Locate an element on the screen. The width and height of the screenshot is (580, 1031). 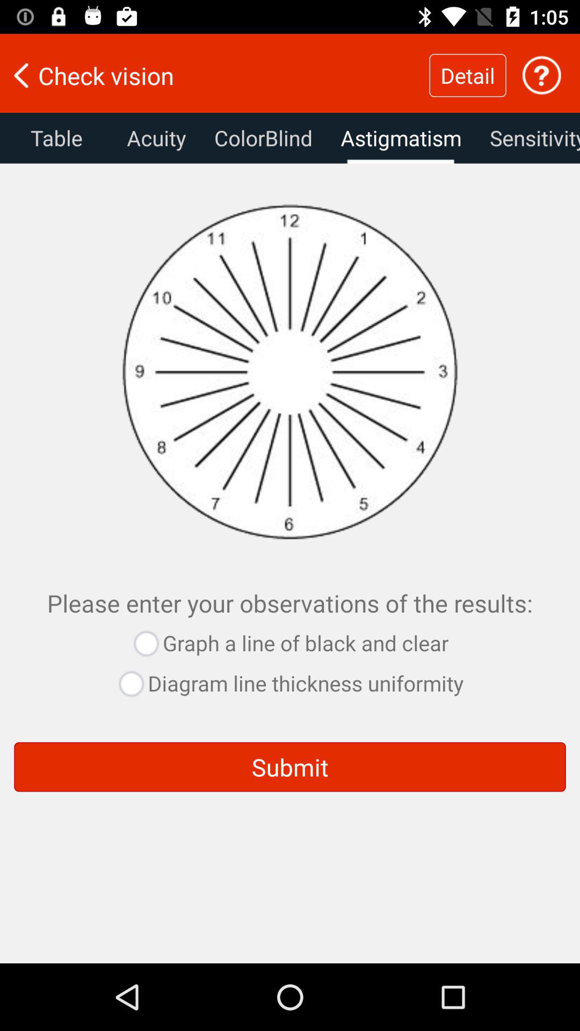
select the option which is in the text form astigmatism is located at coordinates (401, 138).